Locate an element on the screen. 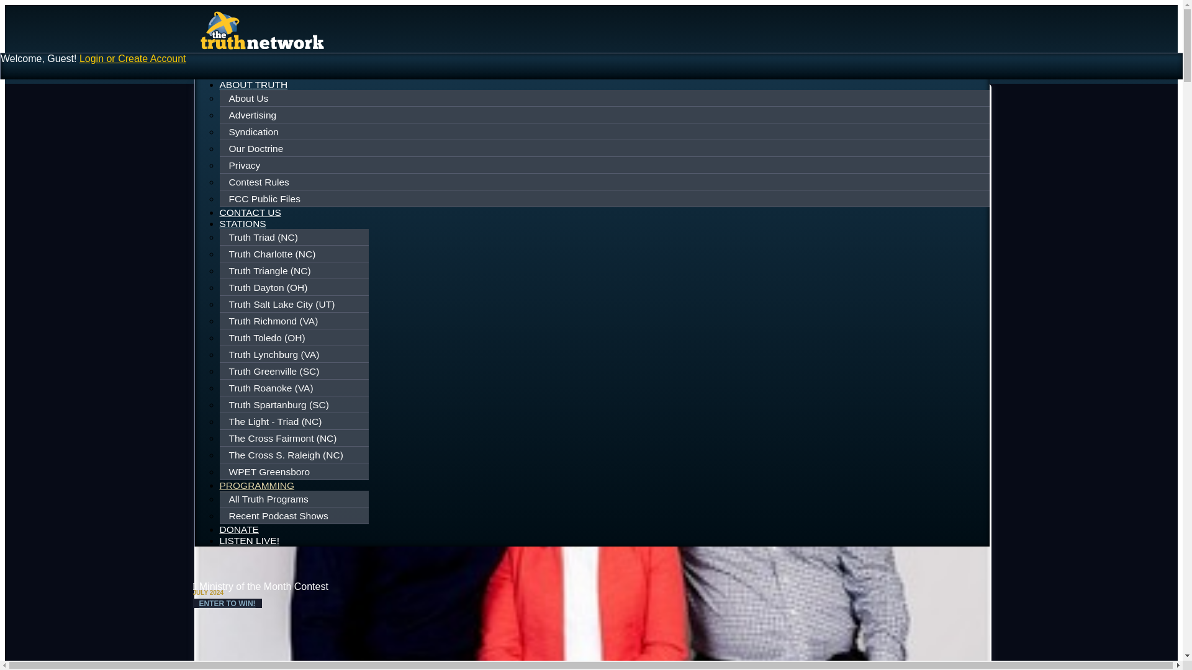 This screenshot has width=1192, height=670. ABOUT TRUTH is located at coordinates (253, 84).